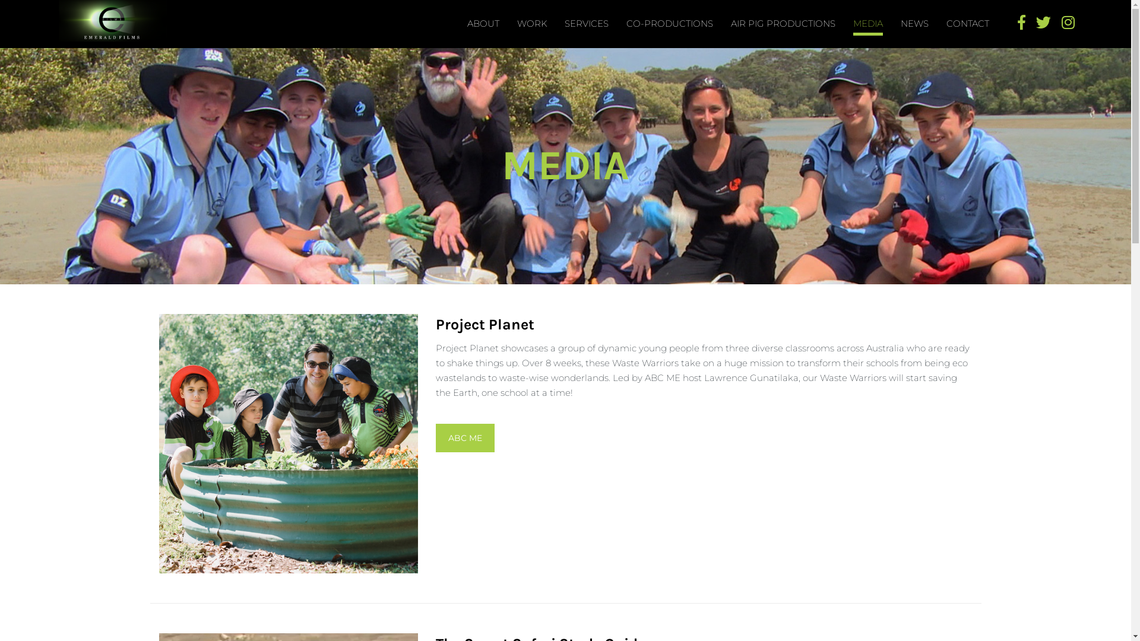 The width and height of the screenshot is (1140, 641). Describe the element at coordinates (868, 27) in the screenshot. I see `MEDIA` at that location.